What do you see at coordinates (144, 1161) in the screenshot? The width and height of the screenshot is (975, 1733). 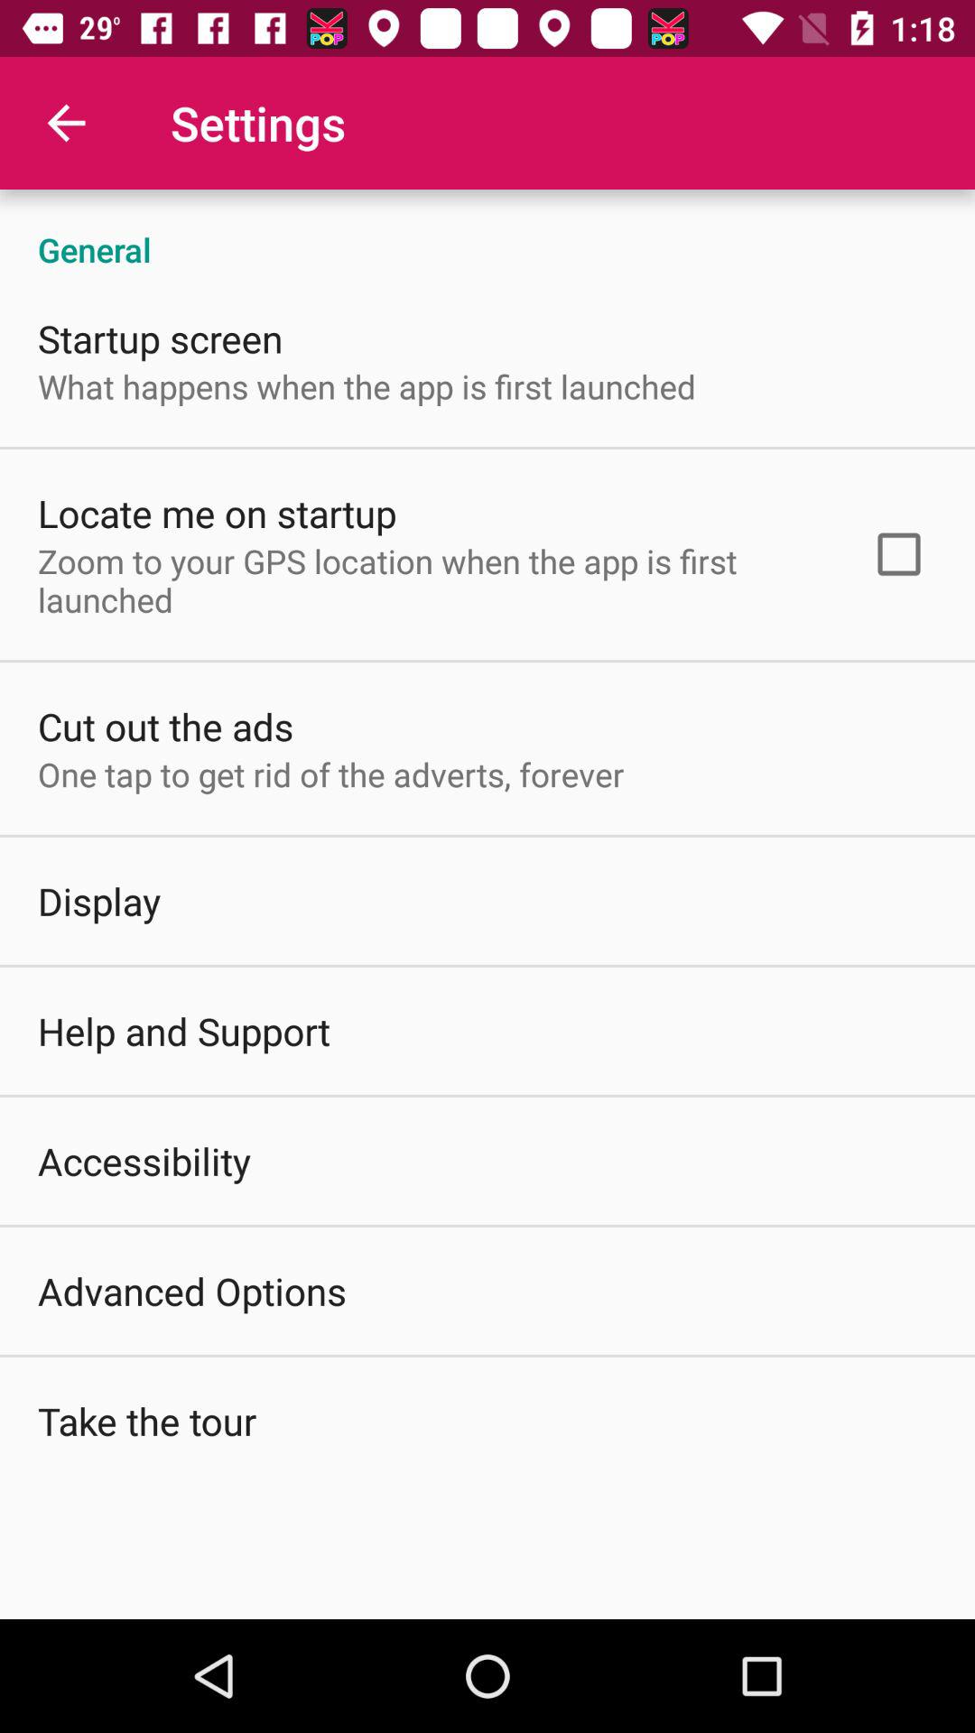 I see `tap the item below the help and support icon` at bounding box center [144, 1161].